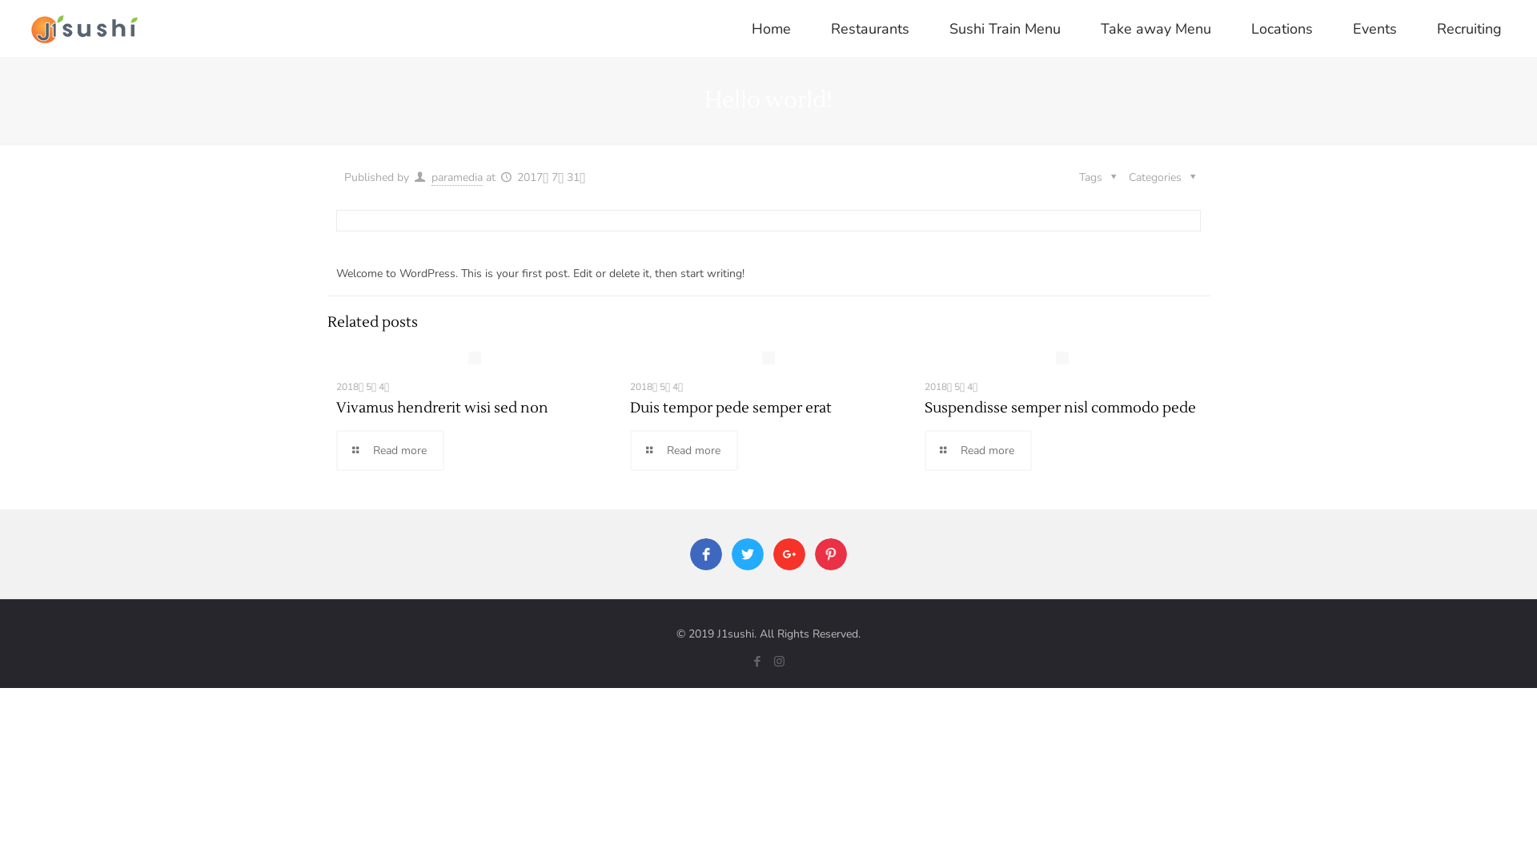 The image size is (1537, 865). What do you see at coordinates (1060, 408) in the screenshot?
I see `Suspendisse semper nisl commodo pede` at bounding box center [1060, 408].